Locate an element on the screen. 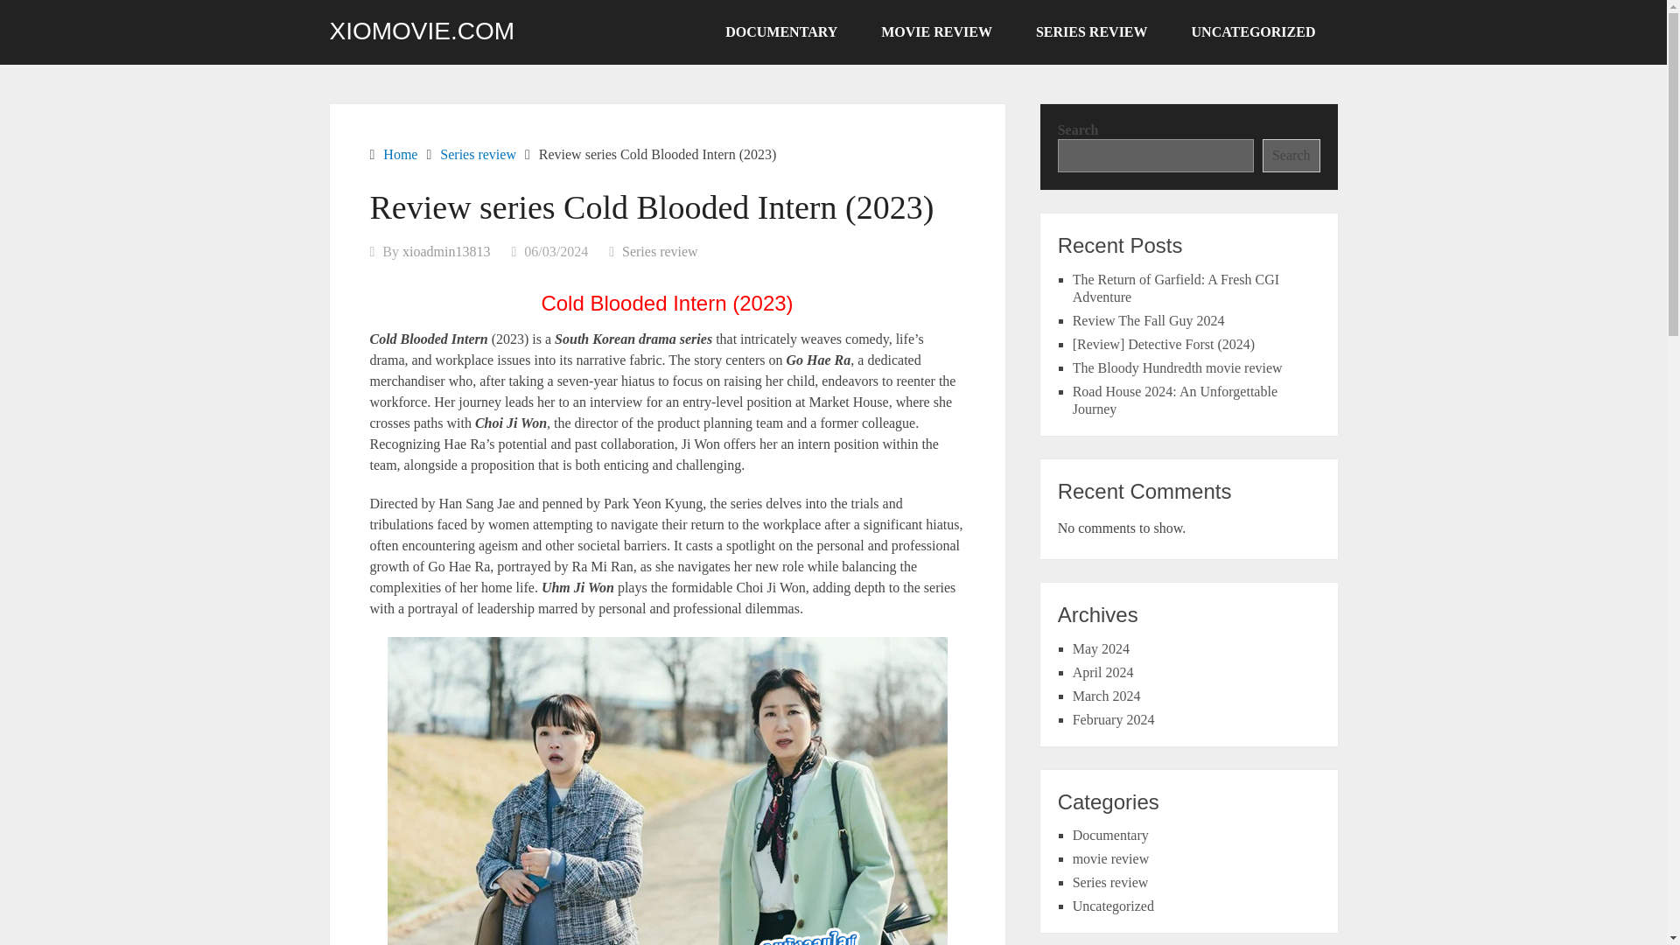 Image resolution: width=1680 pixels, height=945 pixels. Home is located at coordinates (399, 154).